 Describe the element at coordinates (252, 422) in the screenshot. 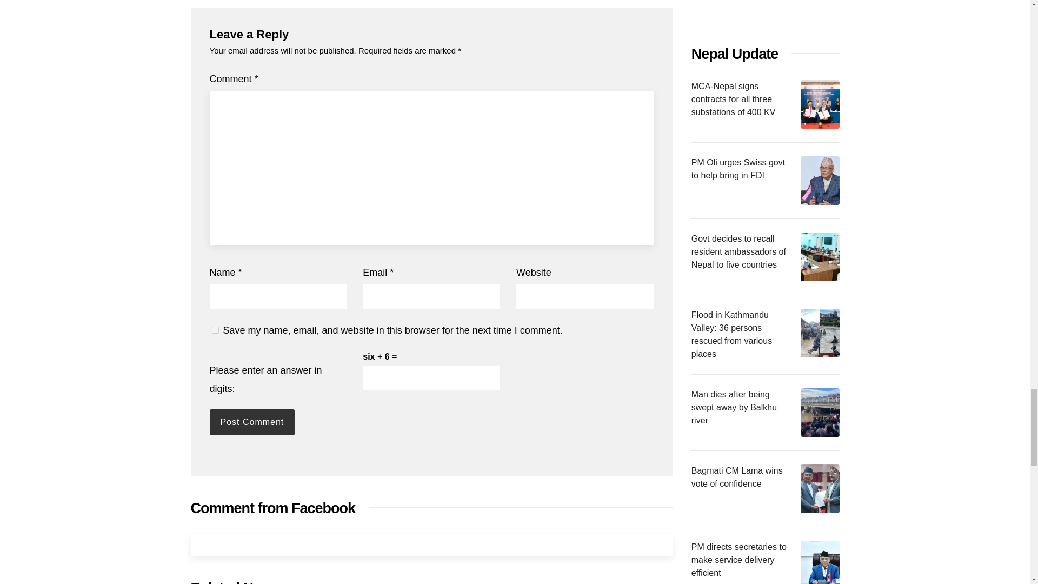

I see `Post Comment` at that location.